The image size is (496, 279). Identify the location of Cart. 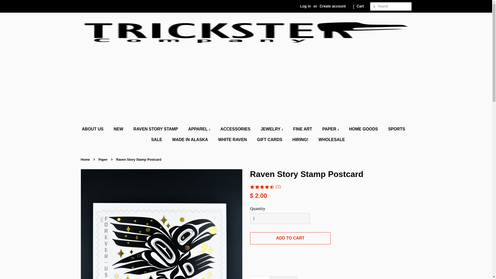
(360, 6).